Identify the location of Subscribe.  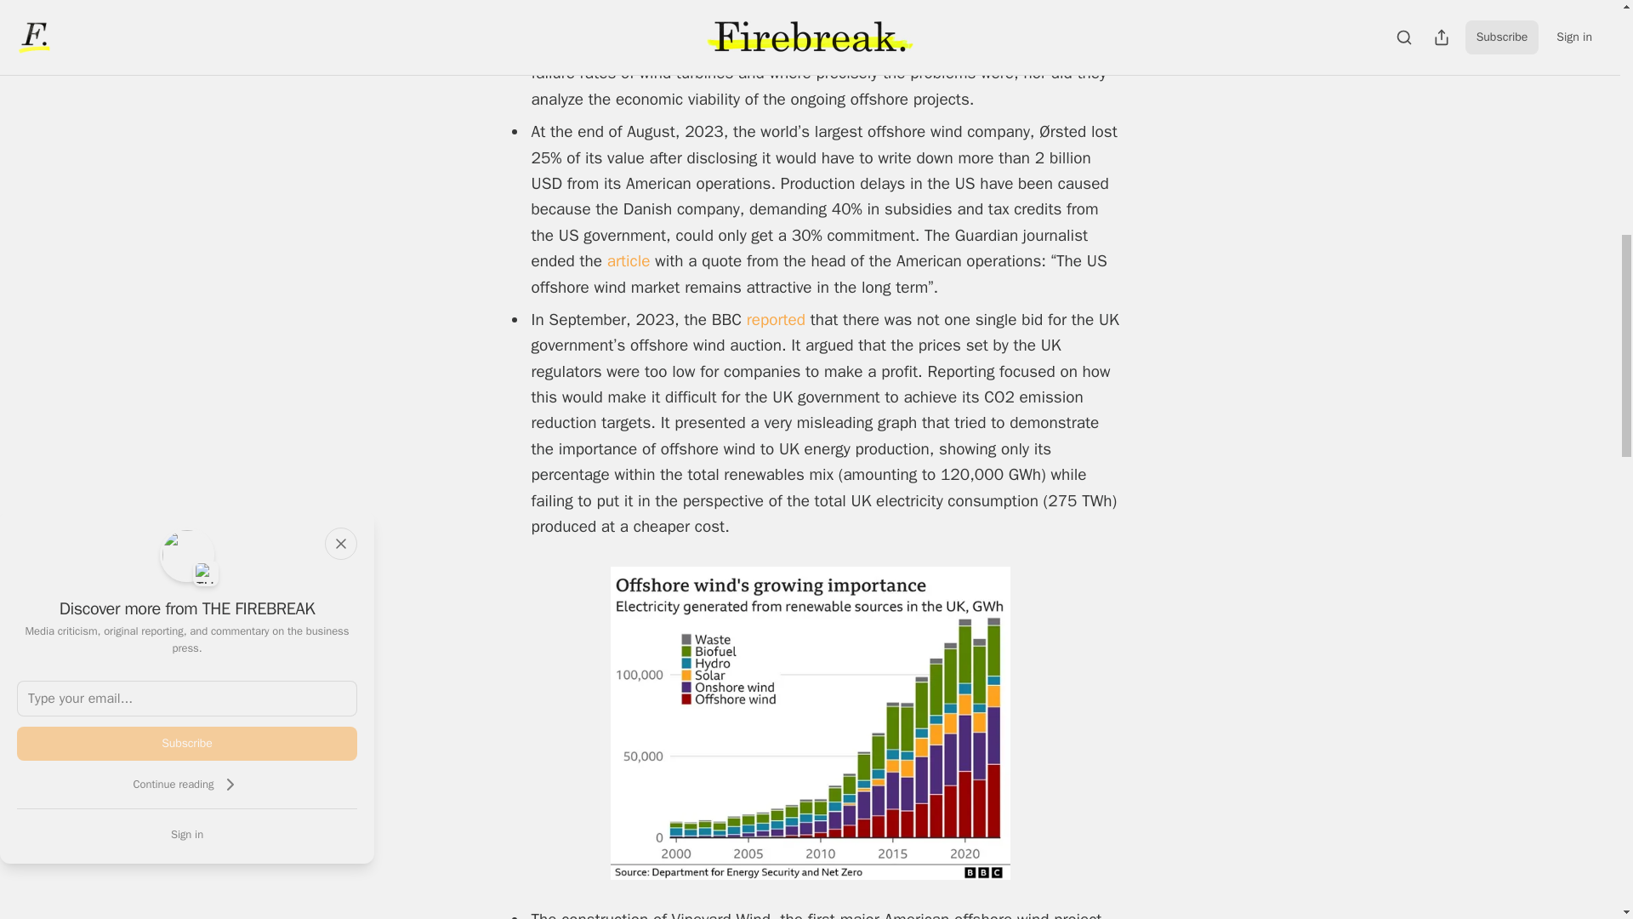
(187, 744).